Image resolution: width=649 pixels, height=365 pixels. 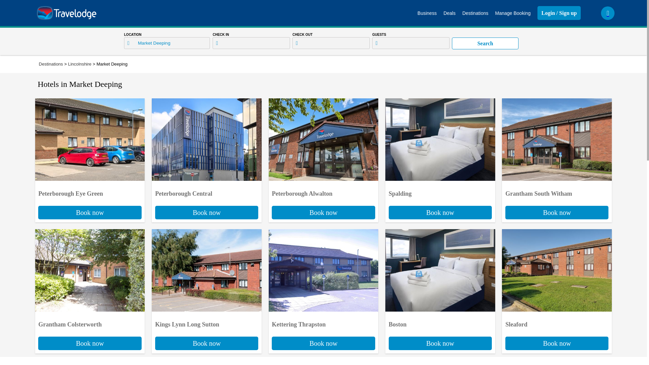 What do you see at coordinates (323, 330) in the screenshot?
I see `Deals` at bounding box center [323, 330].